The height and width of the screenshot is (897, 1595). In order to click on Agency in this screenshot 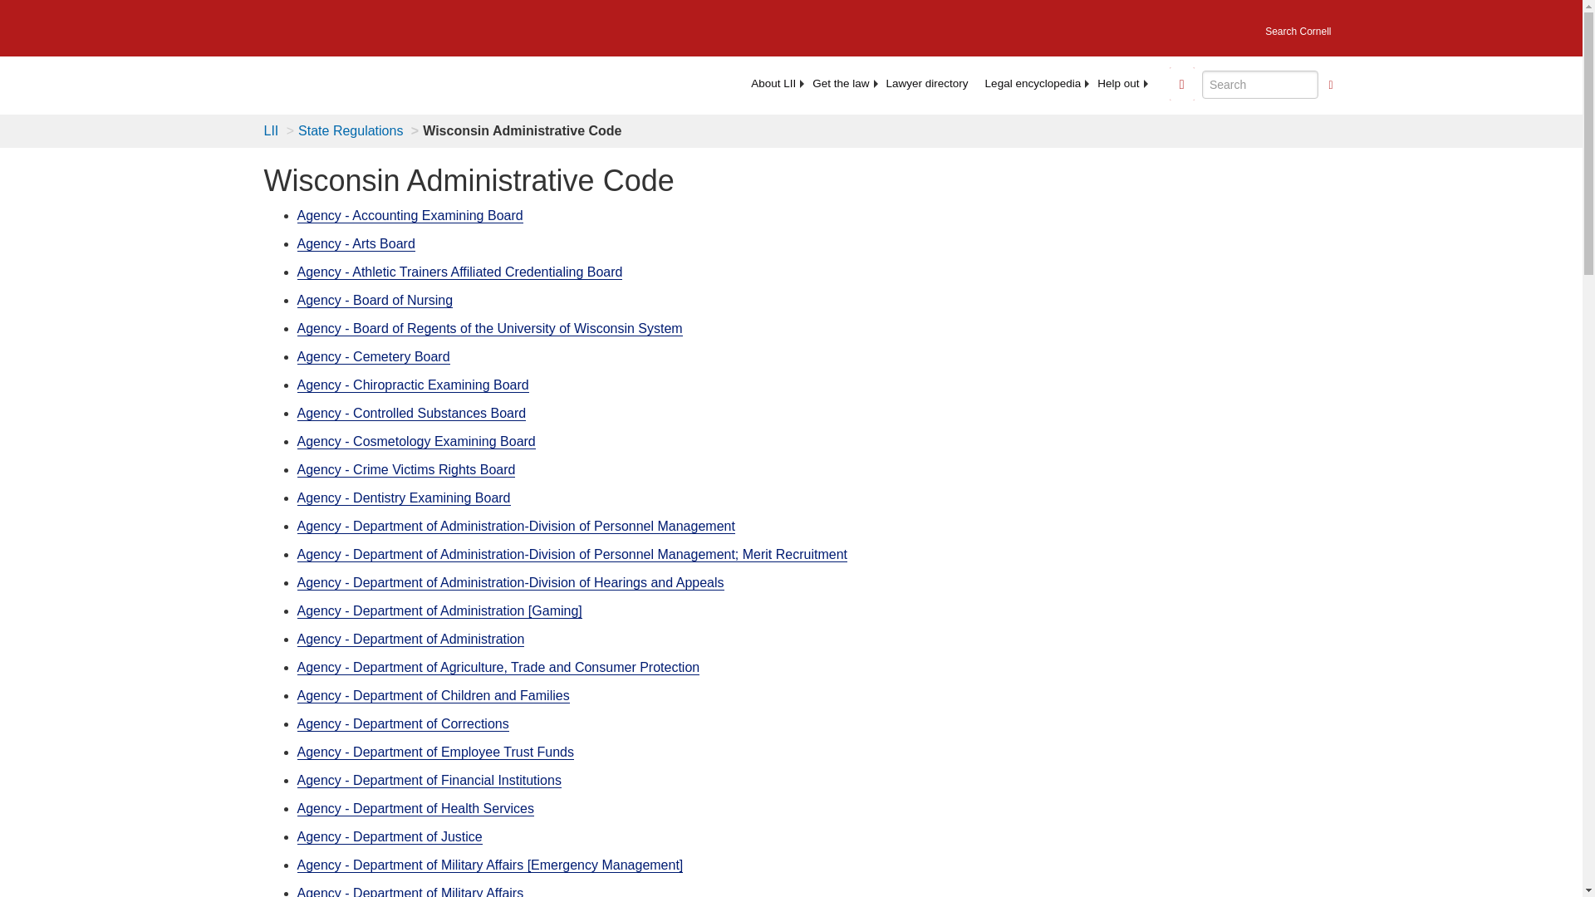, I will do `click(413, 385)`.